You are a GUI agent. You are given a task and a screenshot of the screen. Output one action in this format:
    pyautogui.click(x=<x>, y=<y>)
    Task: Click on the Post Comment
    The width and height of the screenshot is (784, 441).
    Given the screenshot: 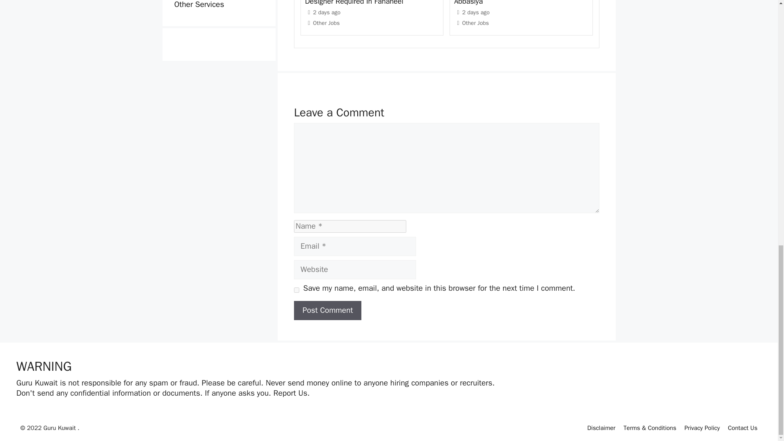 What is the action you would take?
    pyautogui.click(x=327, y=310)
    